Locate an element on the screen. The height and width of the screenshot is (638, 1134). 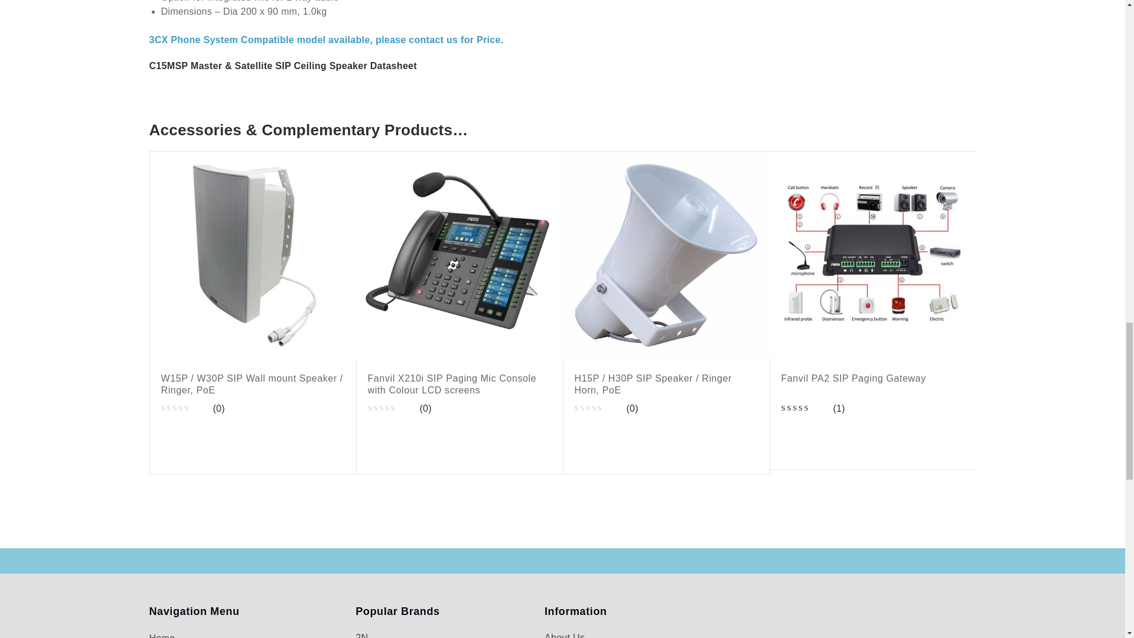
Not yet rated is located at coordinates (185, 409).